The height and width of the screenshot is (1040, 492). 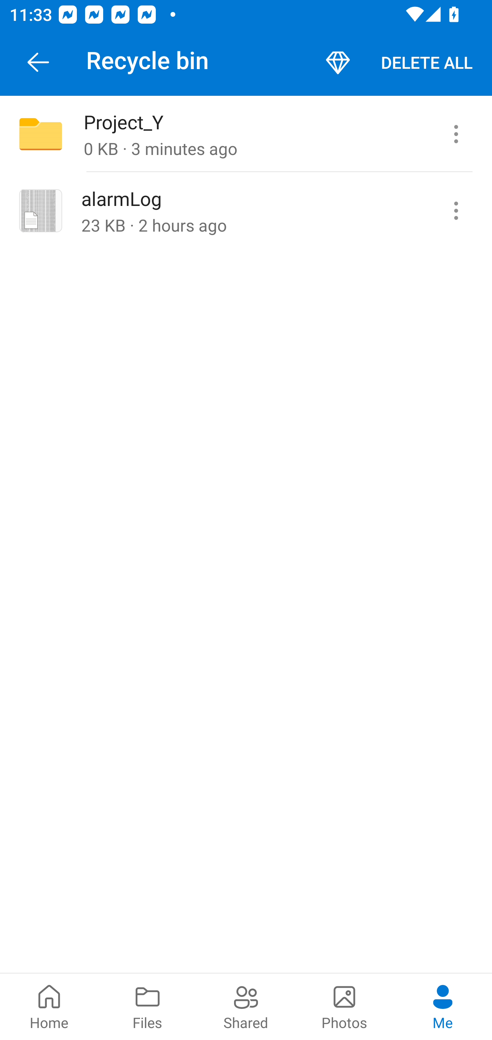 I want to click on Photos pivot Photos, so click(x=344, y=1006).